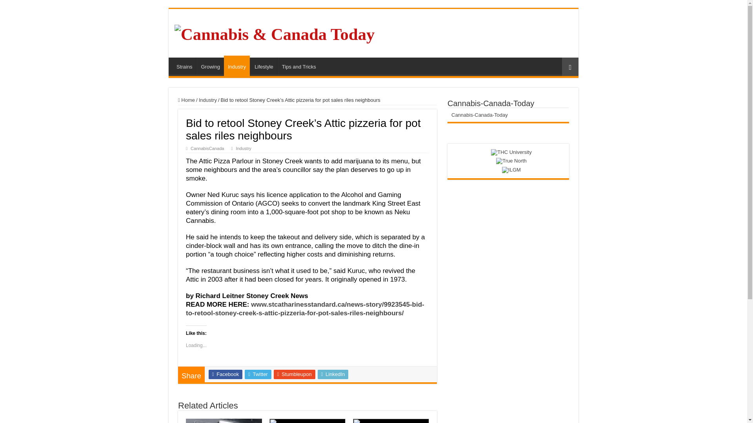  What do you see at coordinates (237, 66) in the screenshot?
I see `Industry` at bounding box center [237, 66].